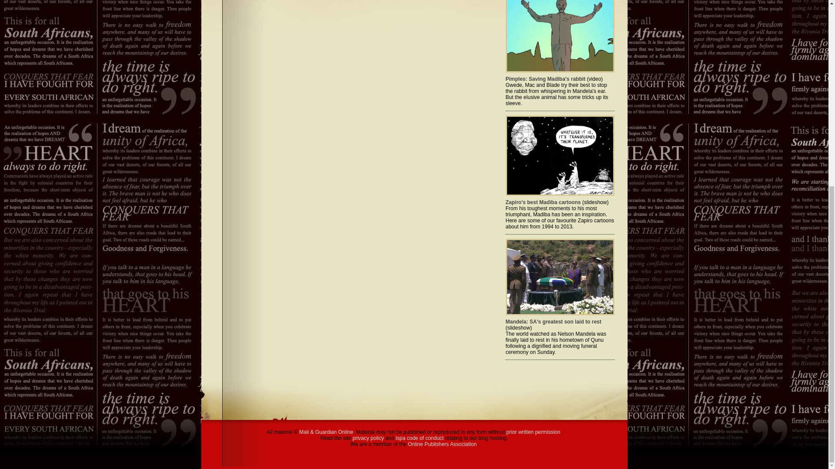  What do you see at coordinates (543, 202) in the screenshot?
I see `Zapiro's best Madiba cartoons` at bounding box center [543, 202].